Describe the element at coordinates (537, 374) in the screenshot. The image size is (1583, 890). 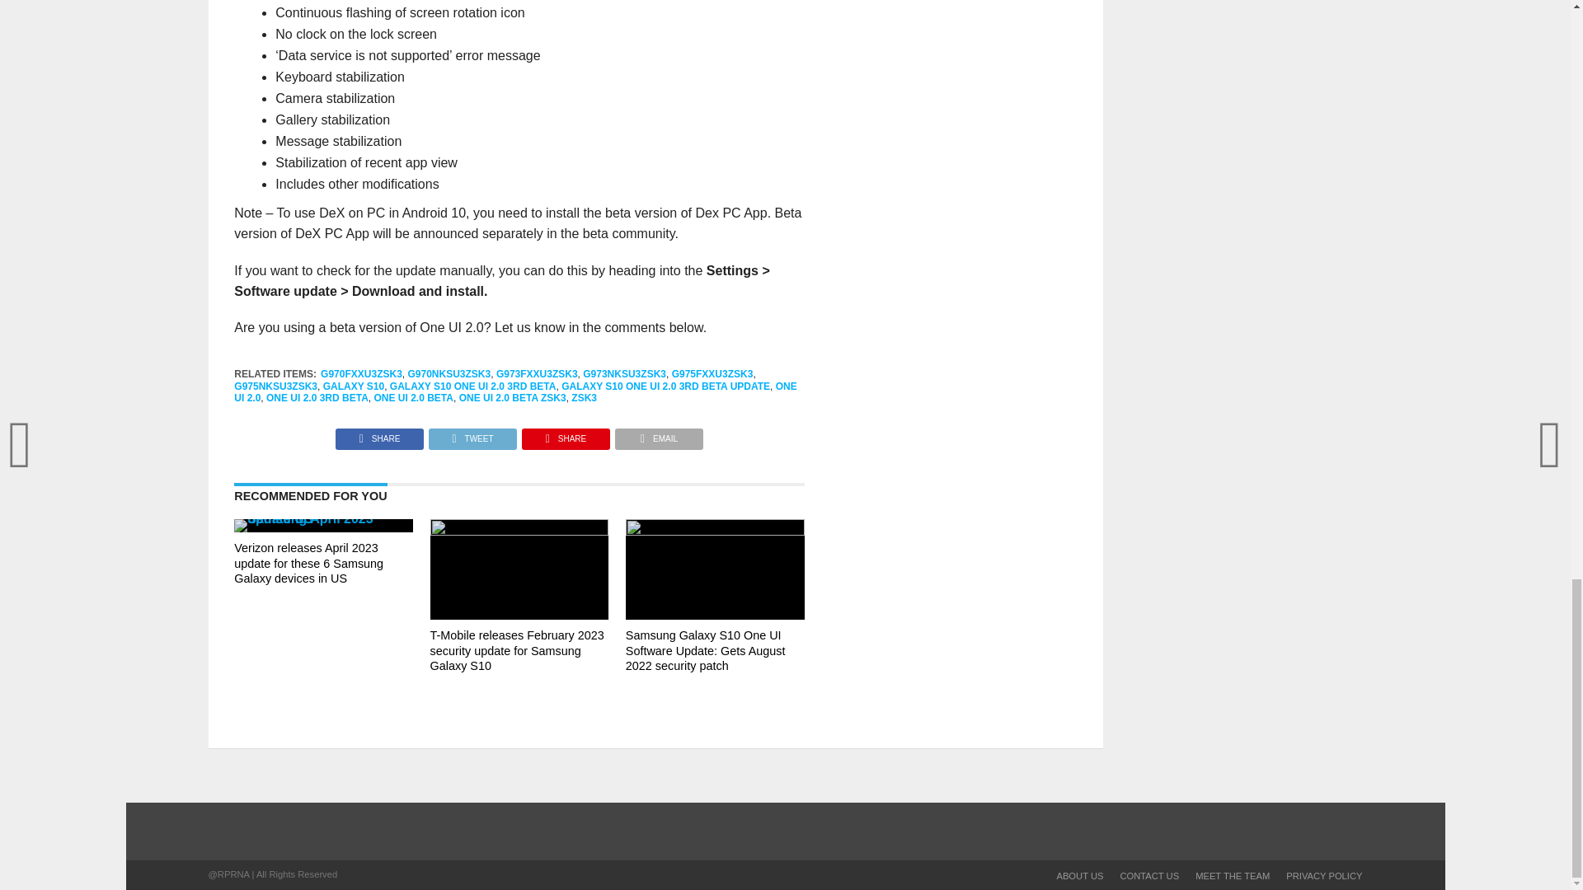
I see `G973FXXU3ZSK3` at that location.